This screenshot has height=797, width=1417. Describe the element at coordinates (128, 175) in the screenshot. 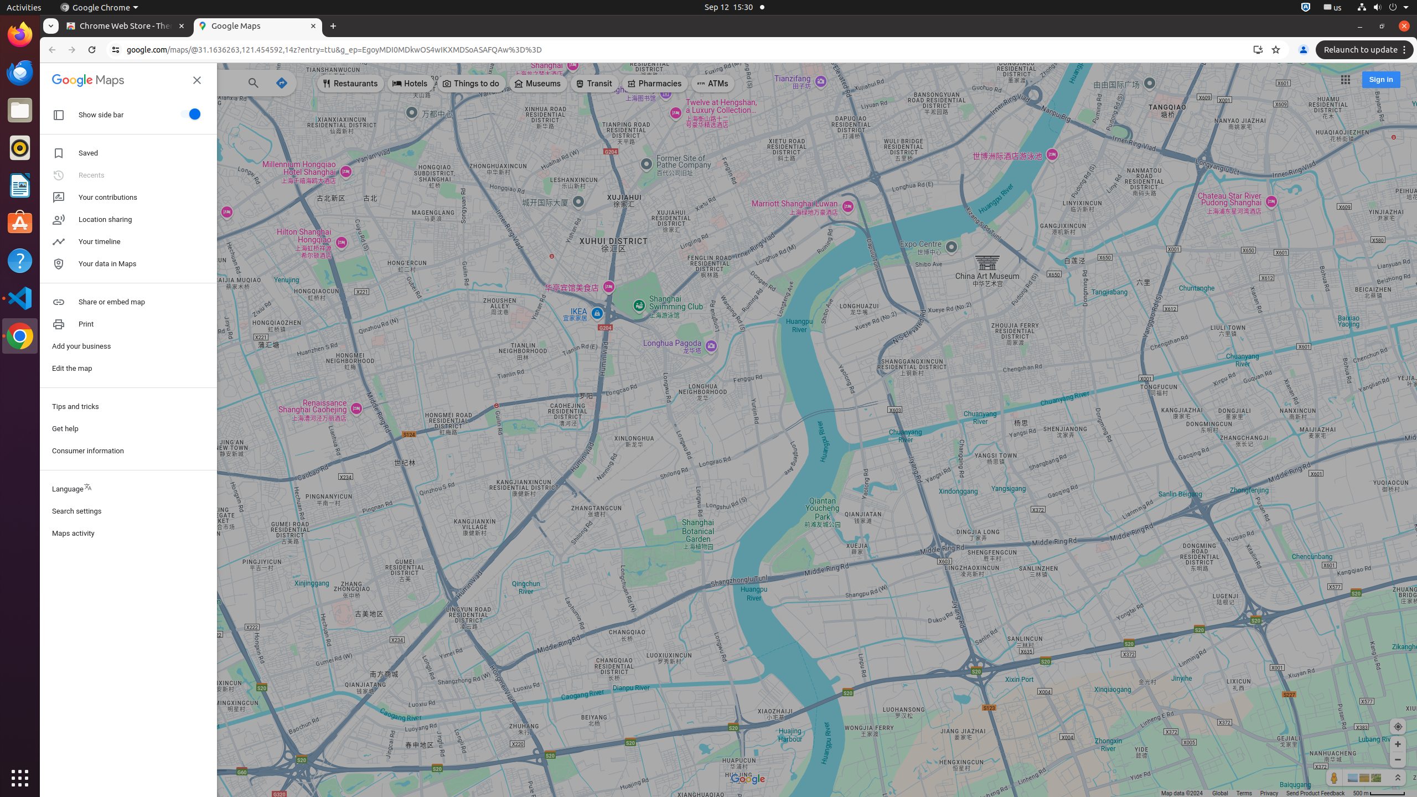

I see `Recents` at that location.